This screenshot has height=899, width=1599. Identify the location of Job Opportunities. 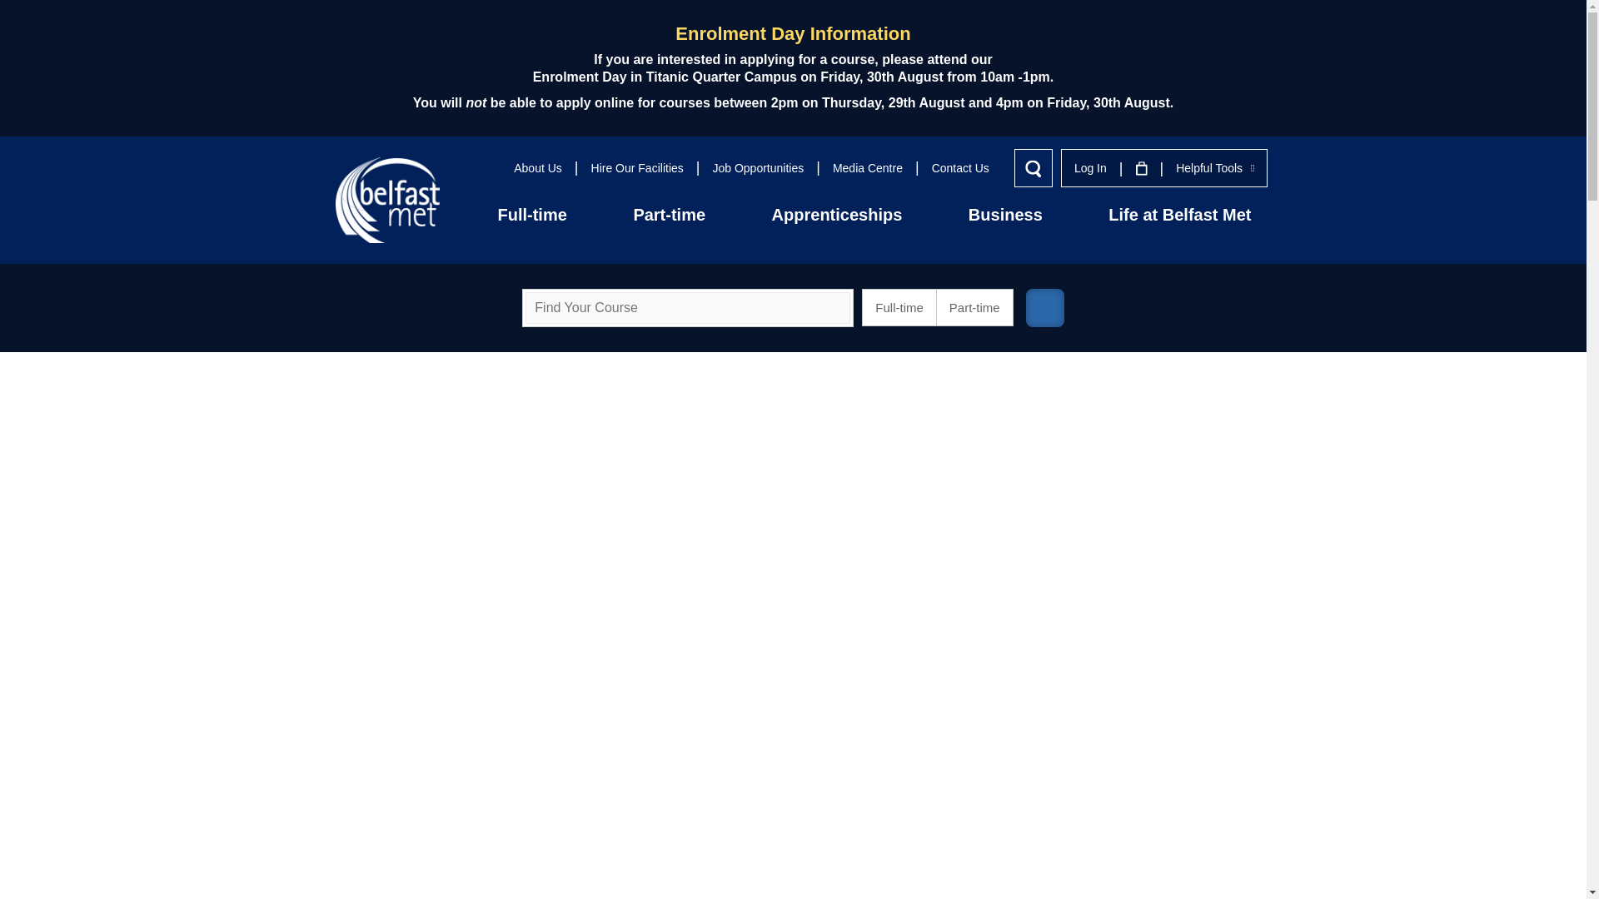
(758, 168).